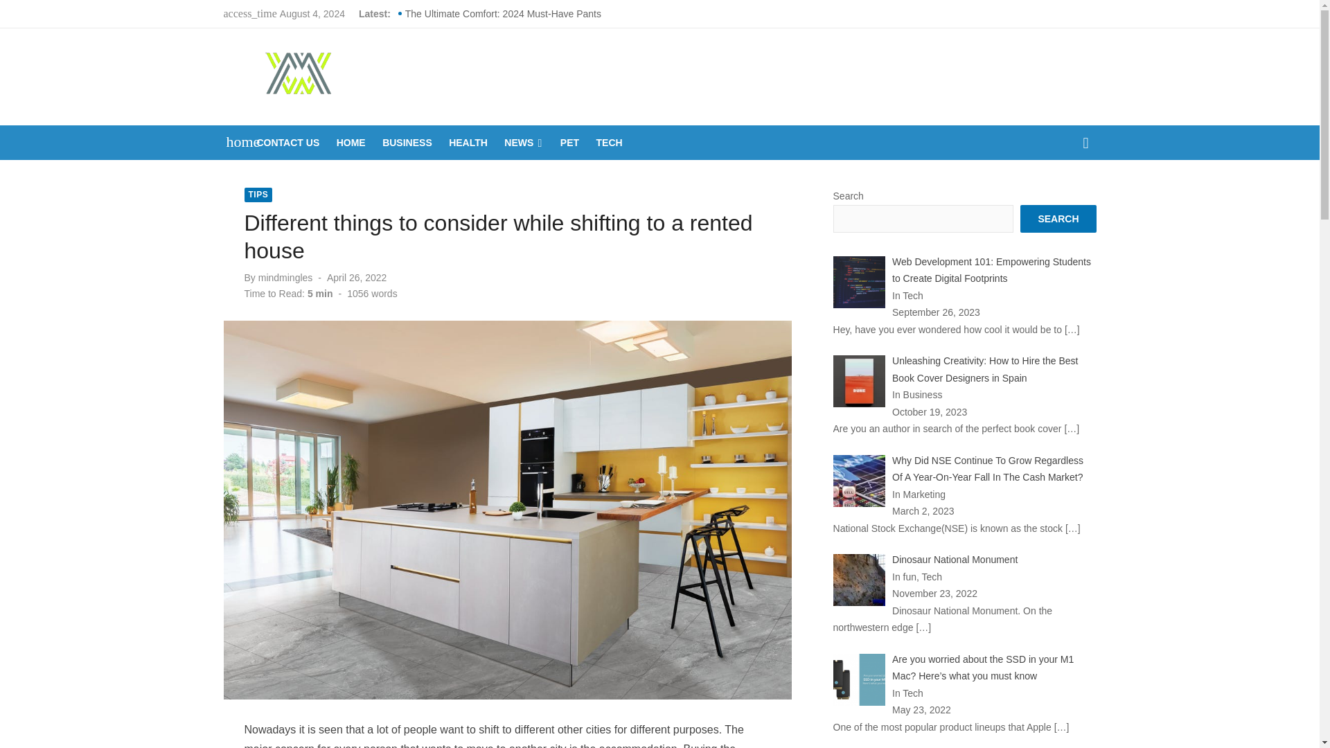 This screenshot has width=1330, height=748. What do you see at coordinates (407, 143) in the screenshot?
I see `BUSINESS` at bounding box center [407, 143].